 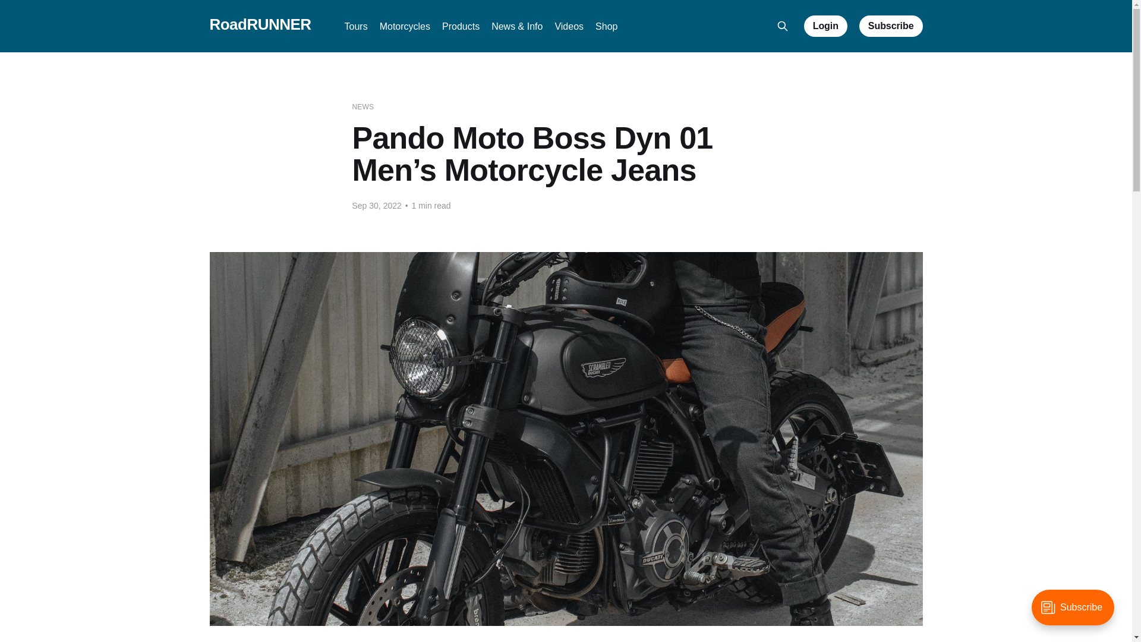 What do you see at coordinates (569, 26) in the screenshot?
I see `Videos` at bounding box center [569, 26].